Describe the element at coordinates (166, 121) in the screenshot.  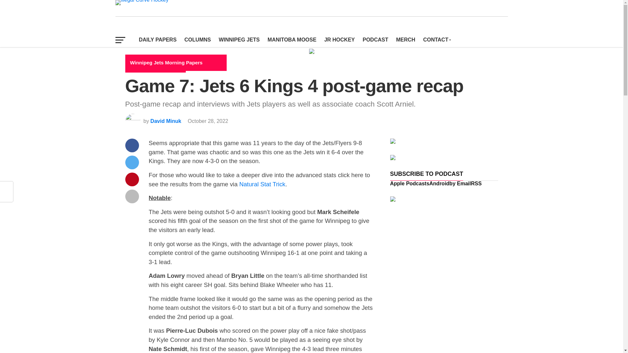
I see `Posts by David Minuk` at that location.